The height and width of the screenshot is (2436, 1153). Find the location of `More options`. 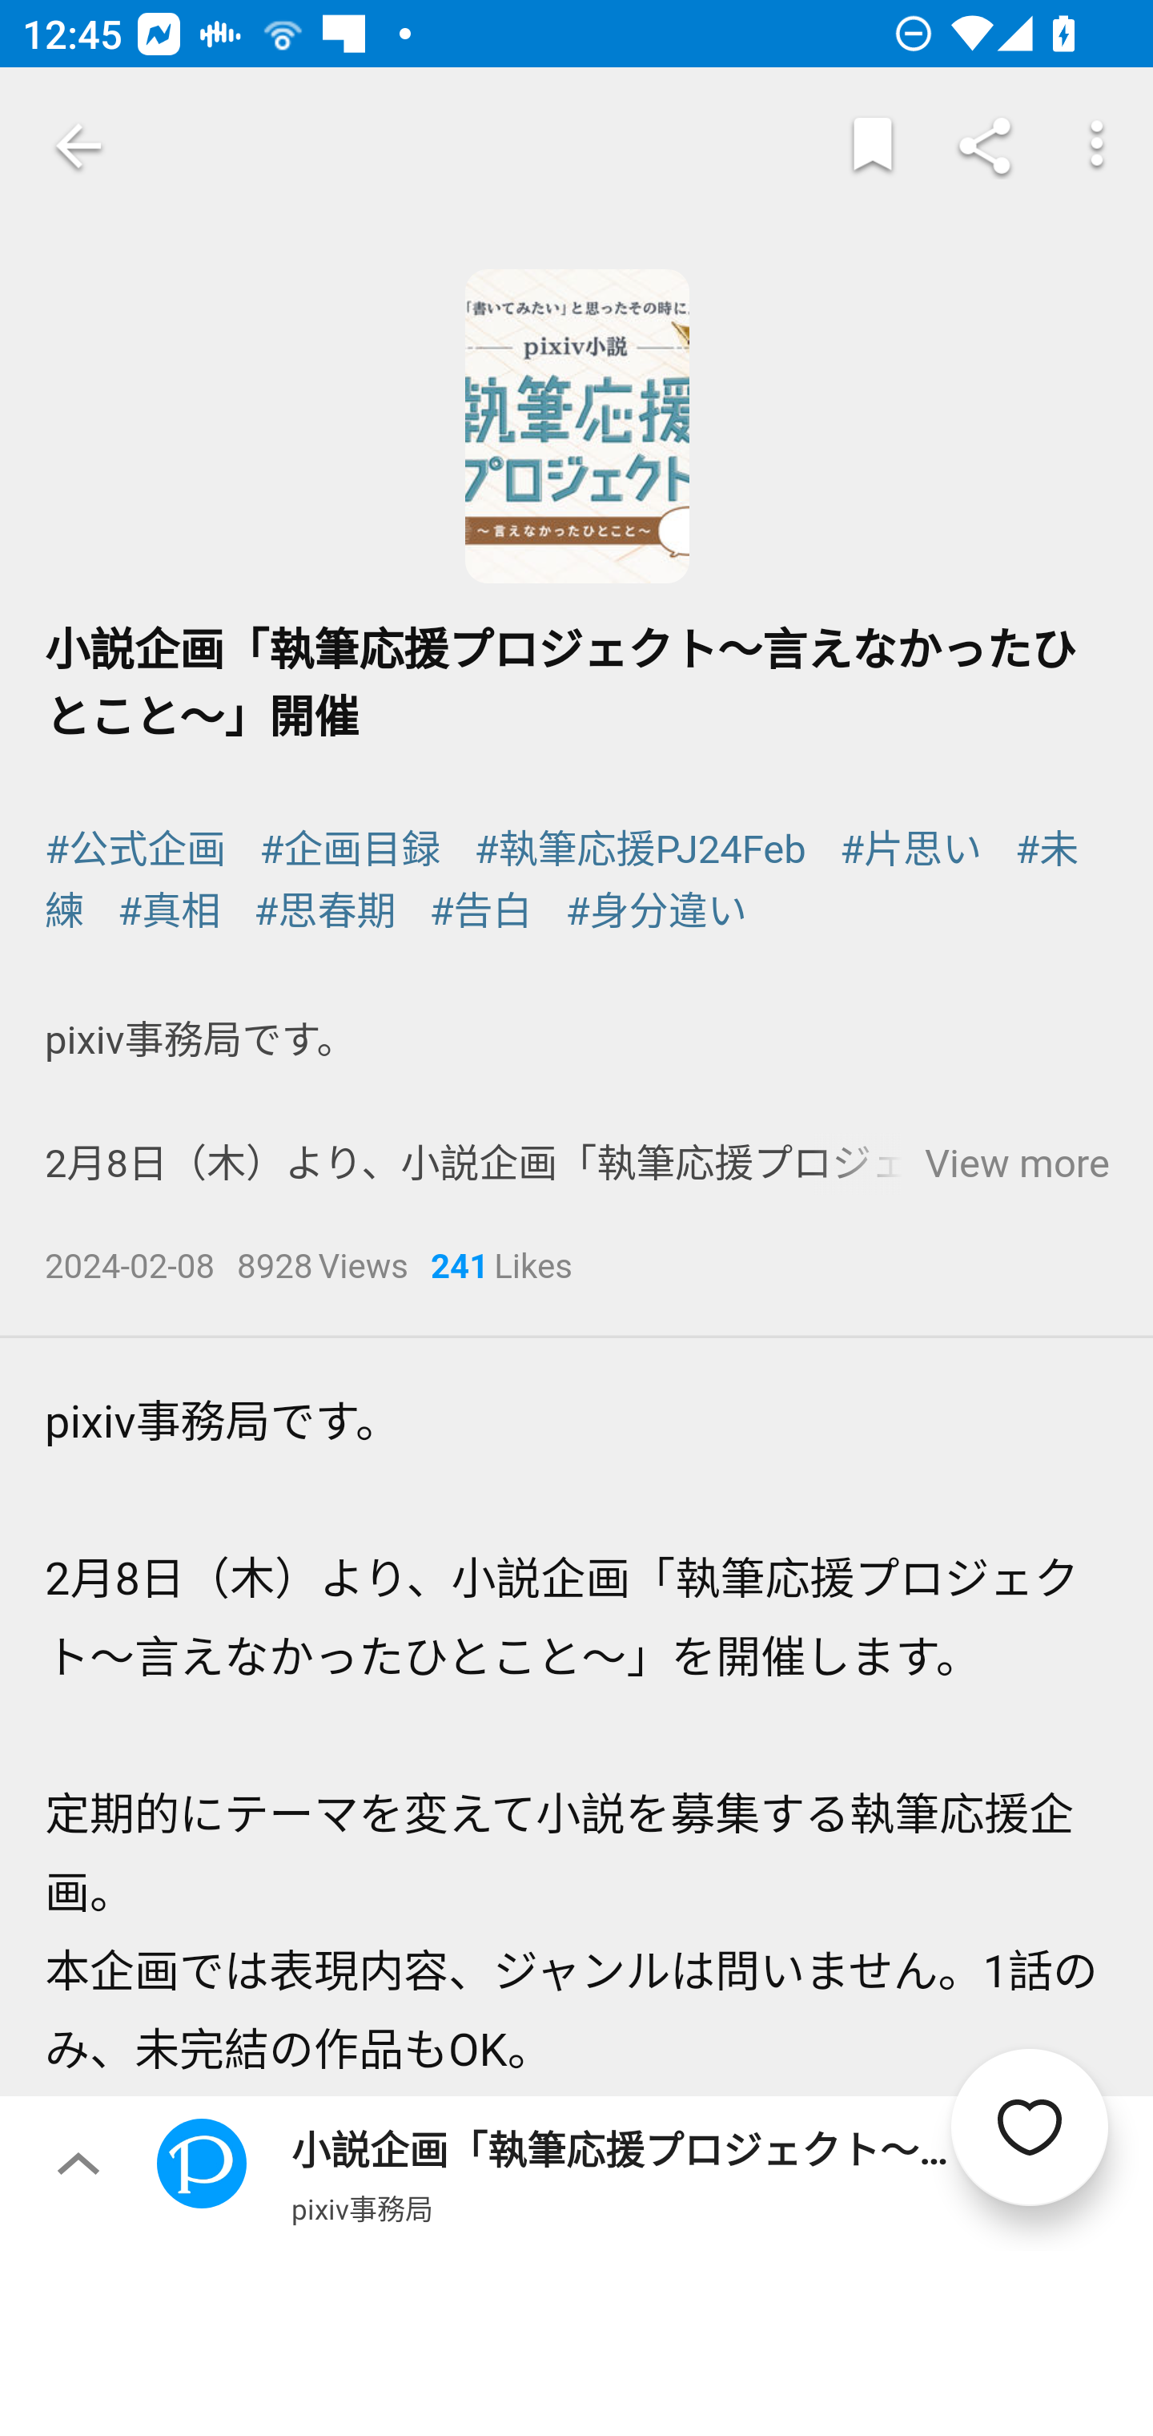

More options is located at coordinates (1097, 146).